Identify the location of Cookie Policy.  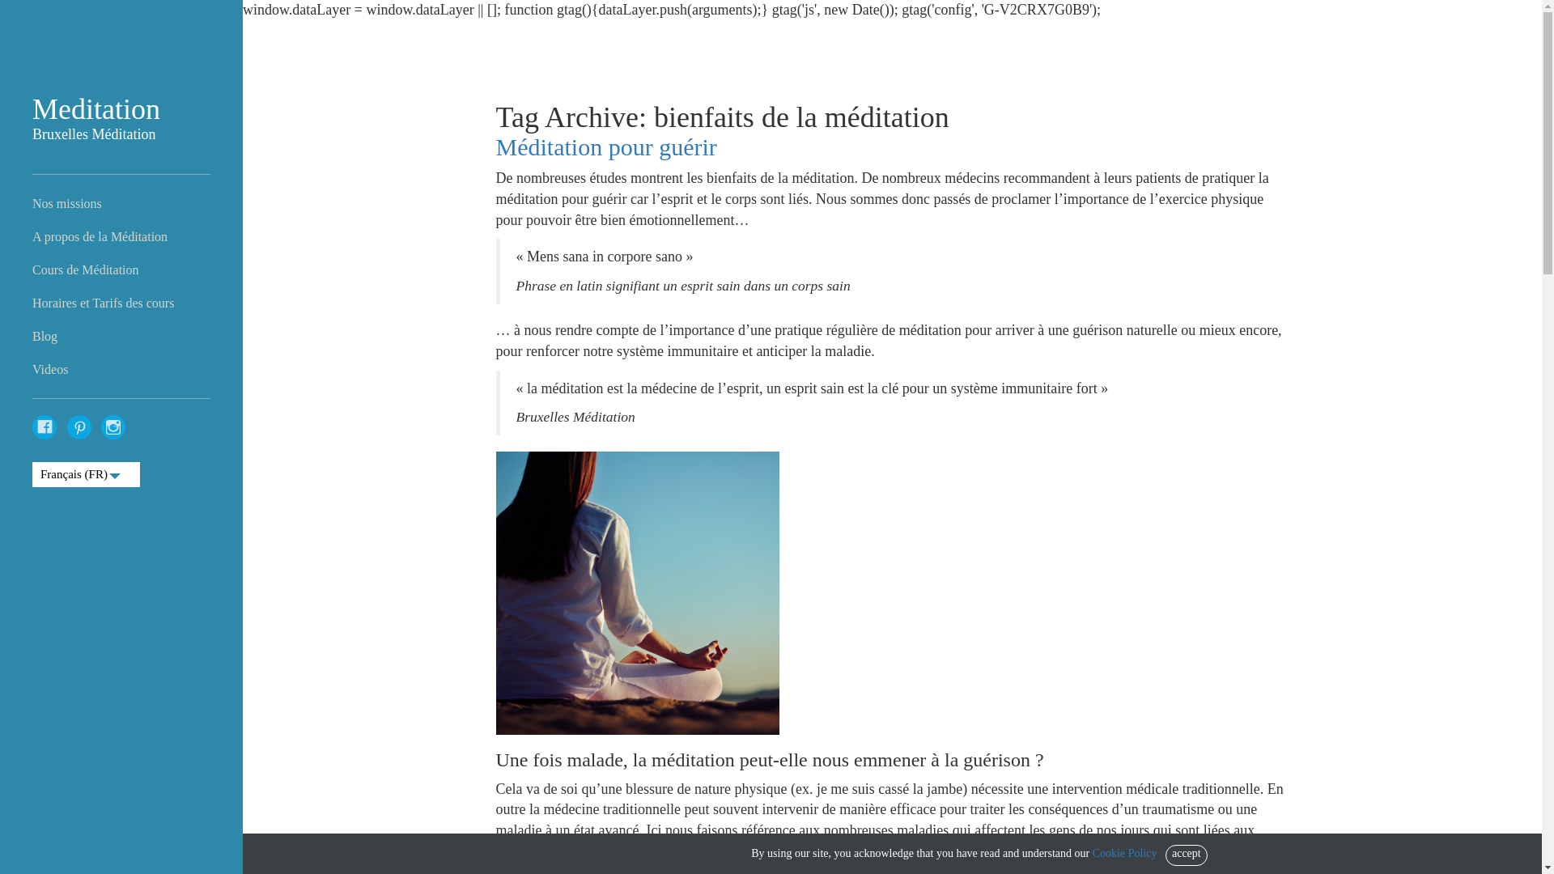
(1125, 853).